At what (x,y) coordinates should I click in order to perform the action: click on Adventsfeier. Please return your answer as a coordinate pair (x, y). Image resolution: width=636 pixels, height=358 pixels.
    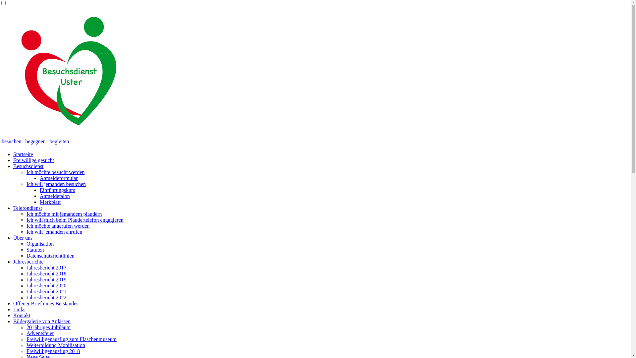
    Looking at the image, I should click on (40, 333).